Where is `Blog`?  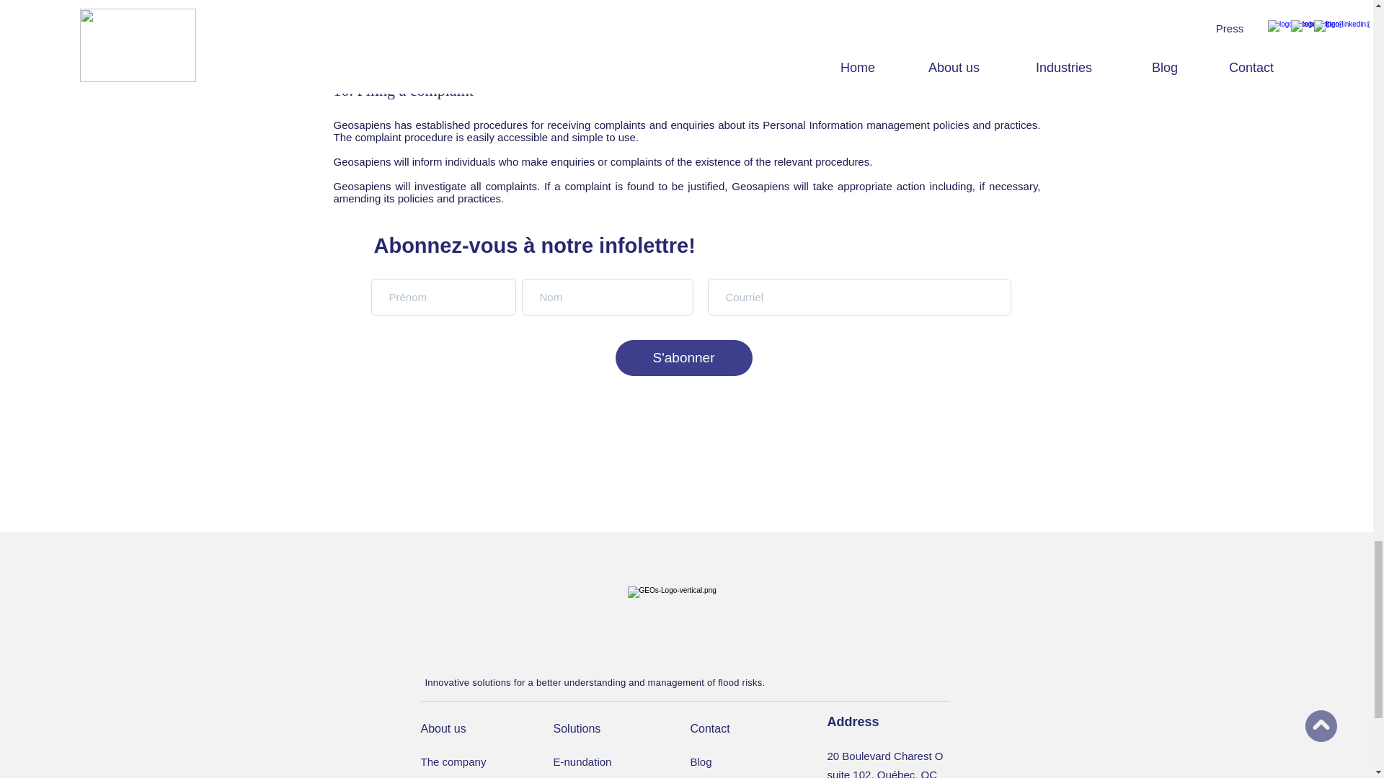
Blog is located at coordinates (742, 761).